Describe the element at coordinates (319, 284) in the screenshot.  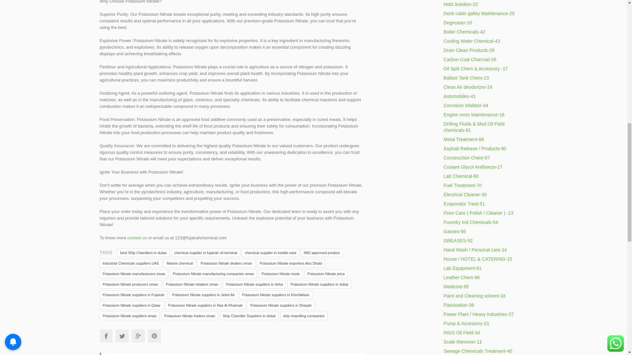
I see `Potassium Nitrate suppliers in dubai` at that location.